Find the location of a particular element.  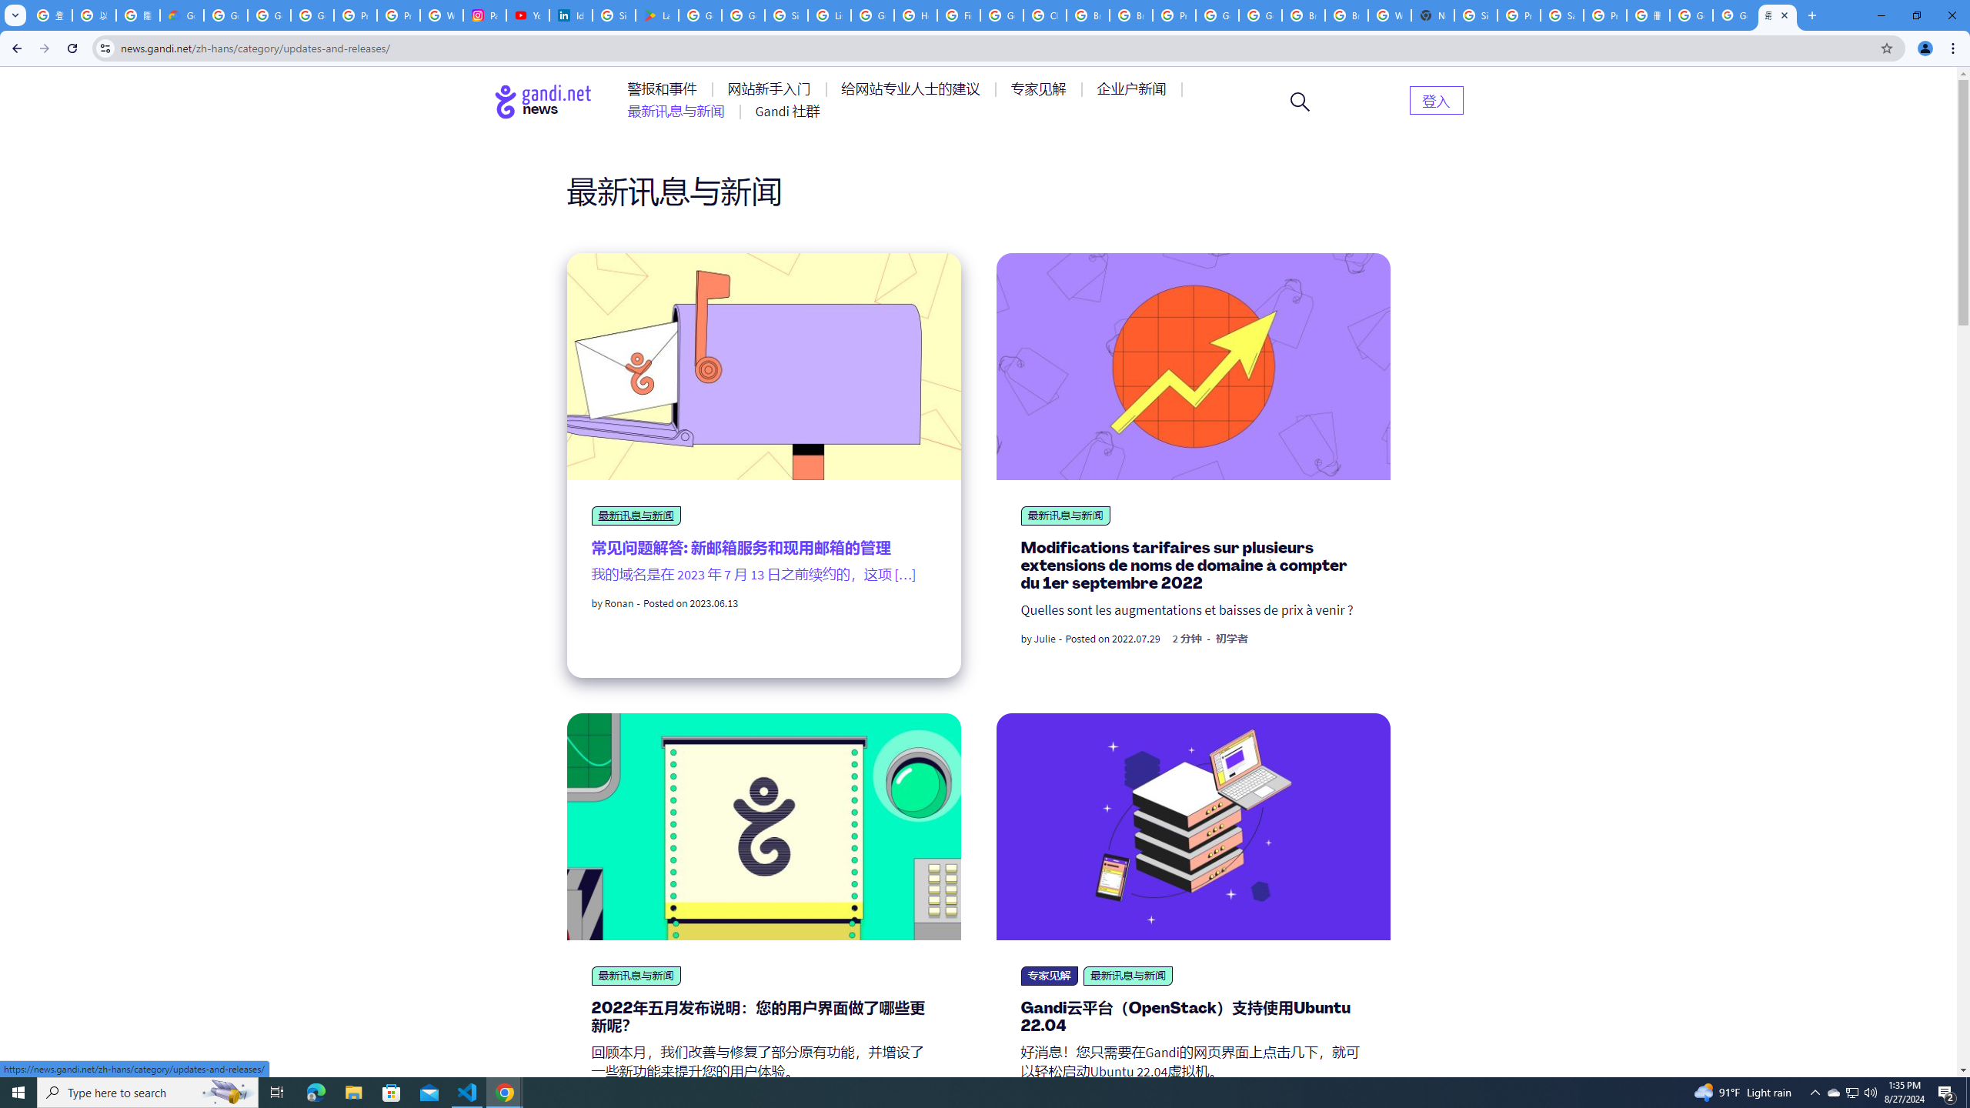

Sign in - Google Accounts is located at coordinates (613, 15).